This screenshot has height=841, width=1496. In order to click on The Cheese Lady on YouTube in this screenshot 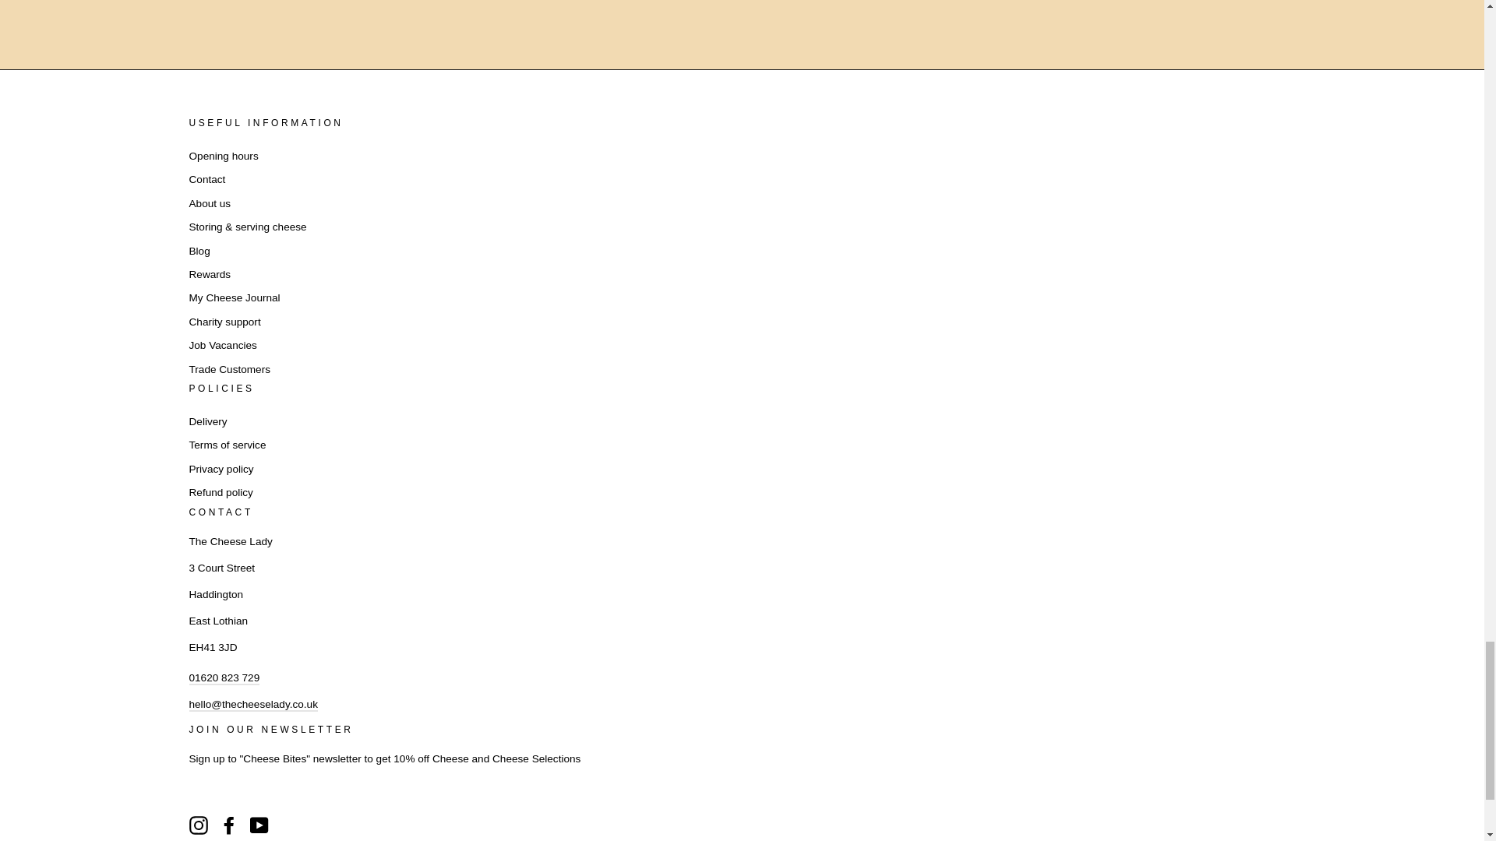, I will do `click(259, 825)`.